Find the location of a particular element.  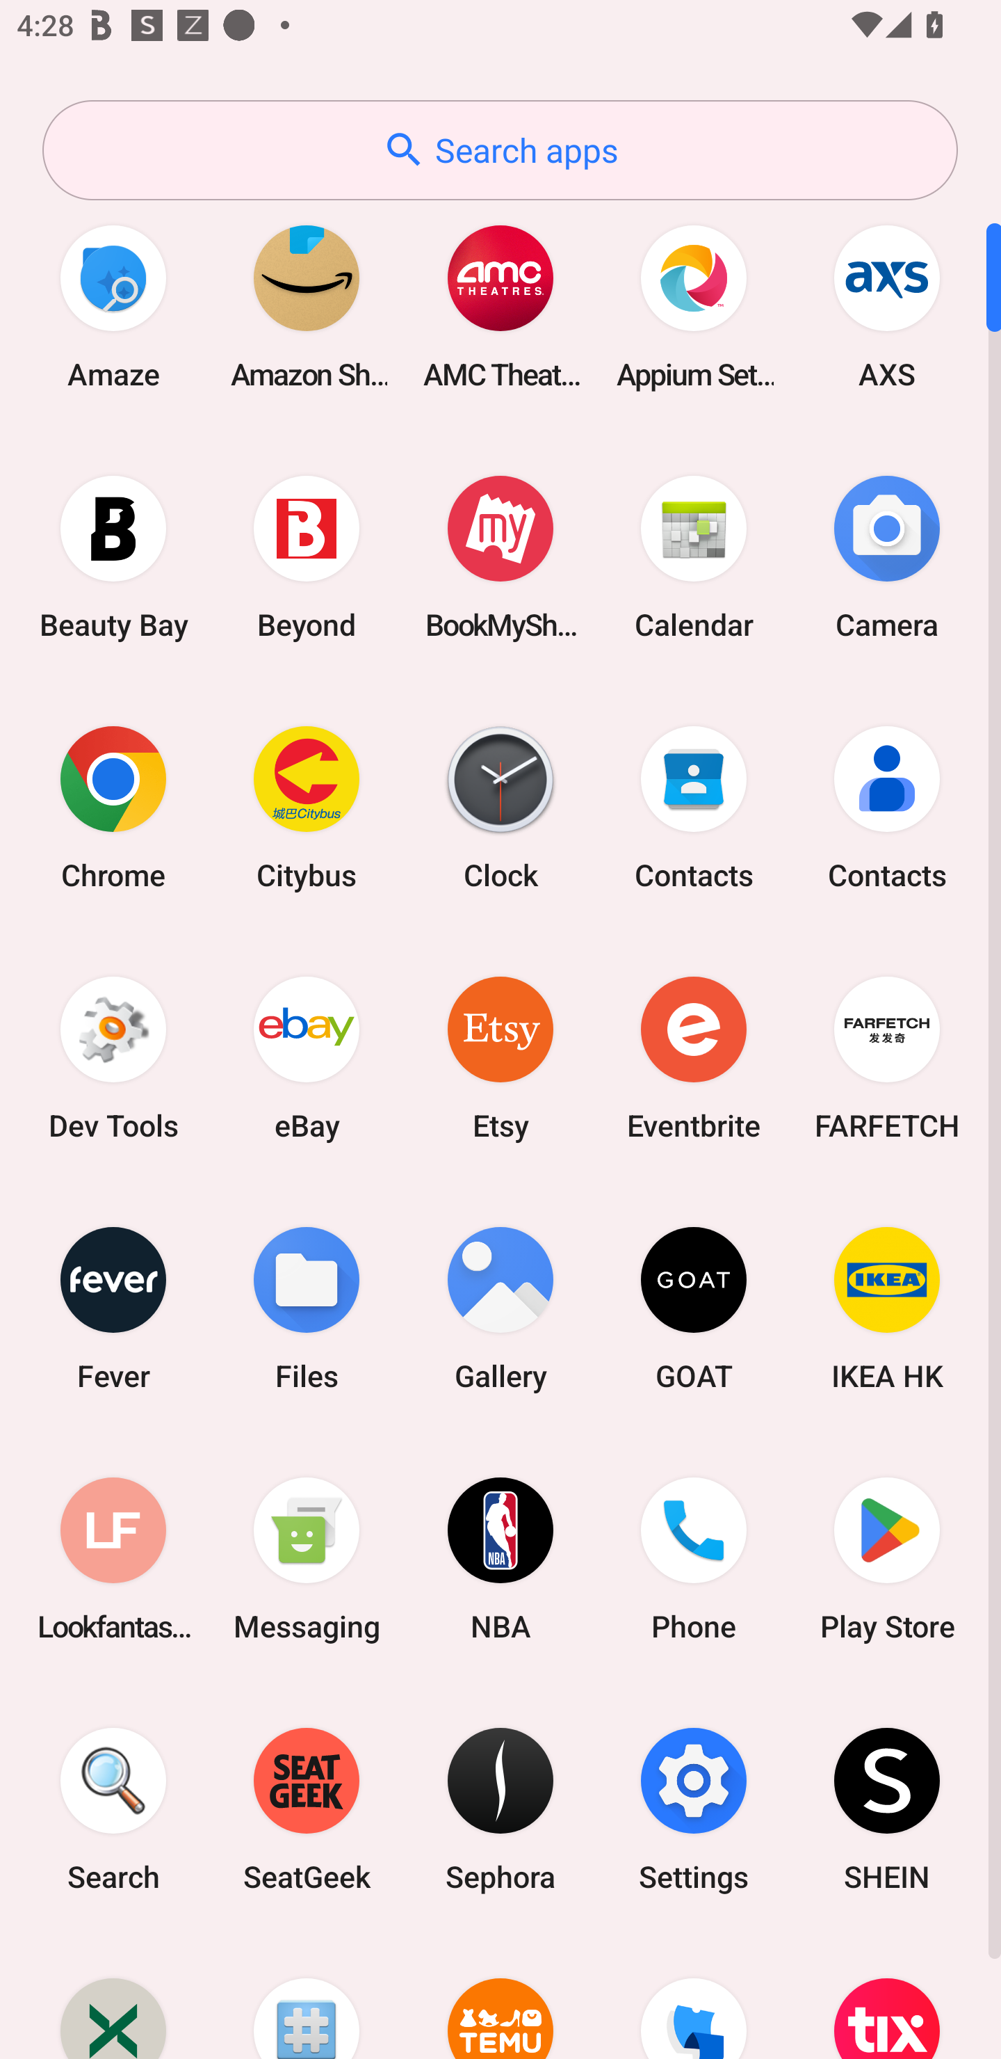

TodayTix is located at coordinates (887, 1997).